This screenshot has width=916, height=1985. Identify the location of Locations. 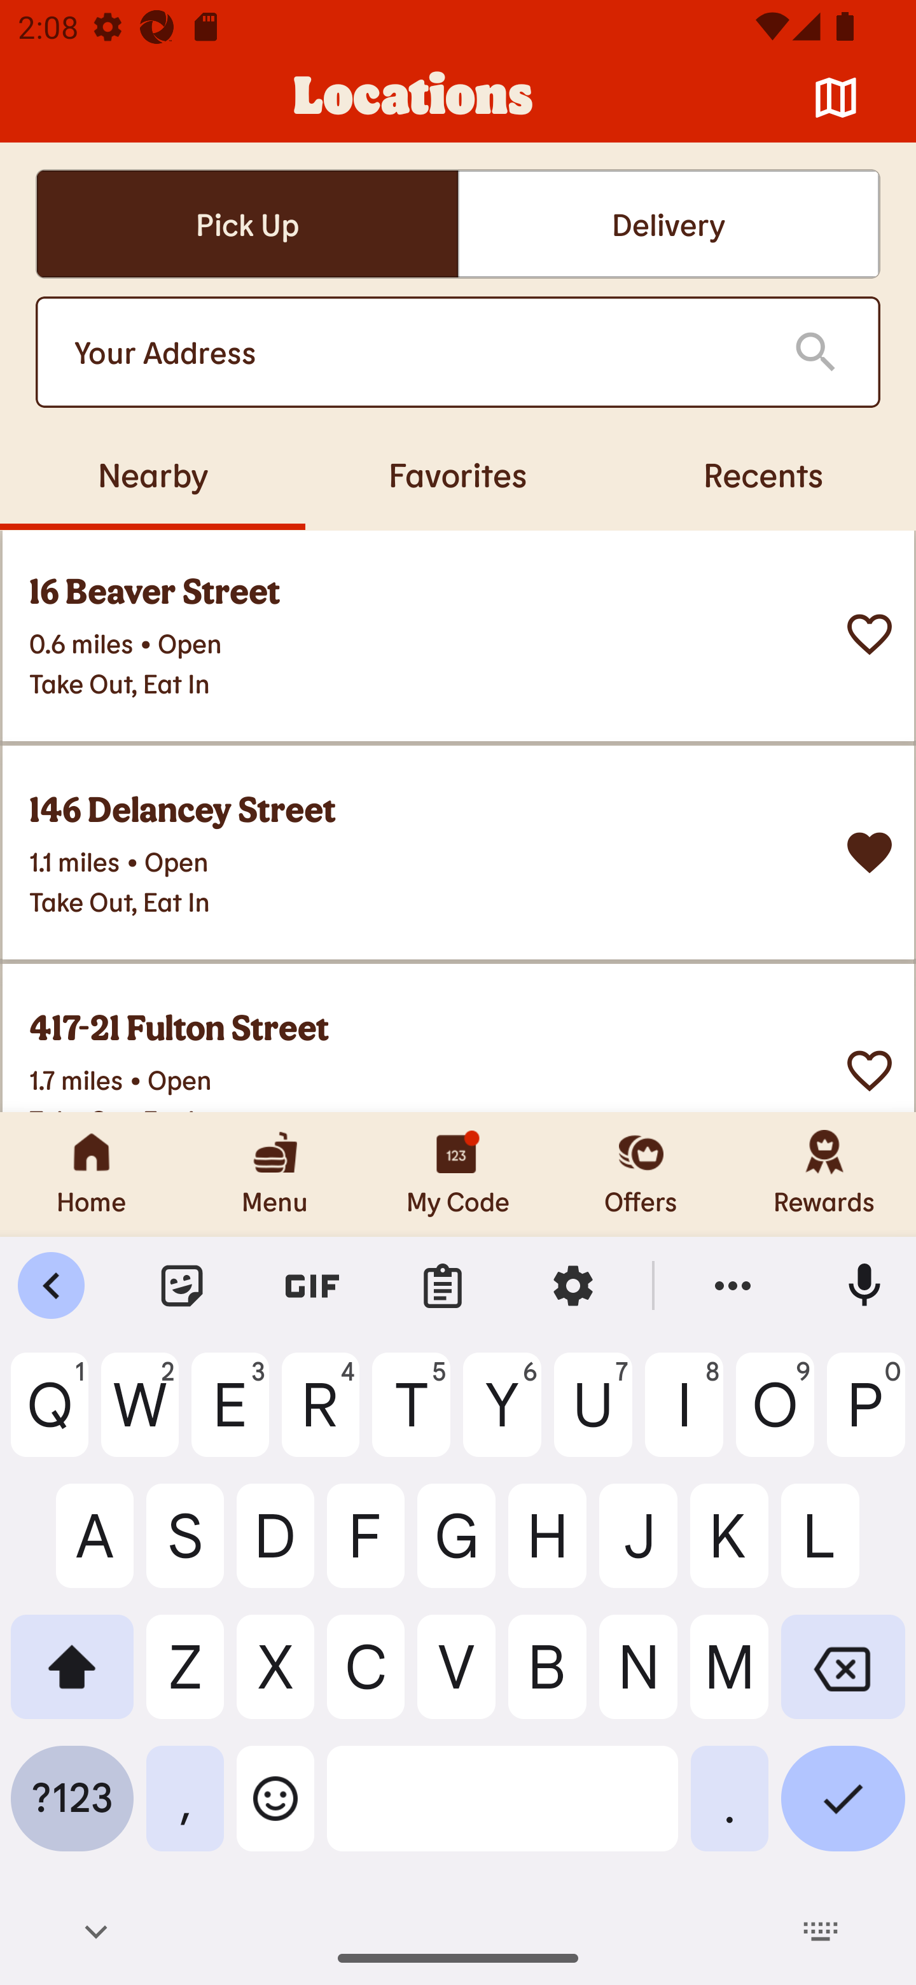
(413, 98).